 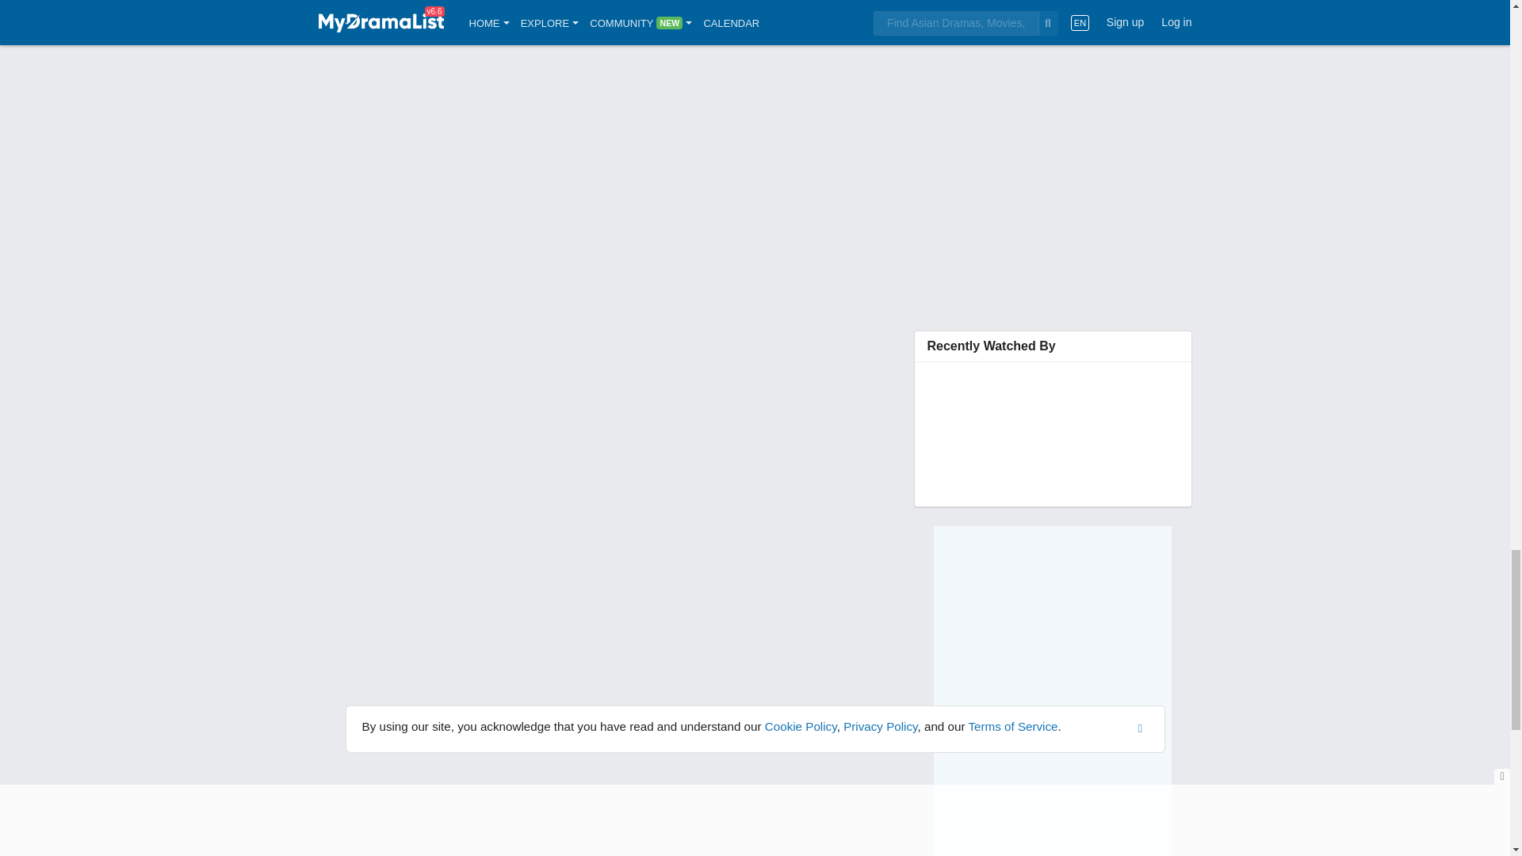 What do you see at coordinates (1119, 385) in the screenshot?
I see `7579403` at bounding box center [1119, 385].